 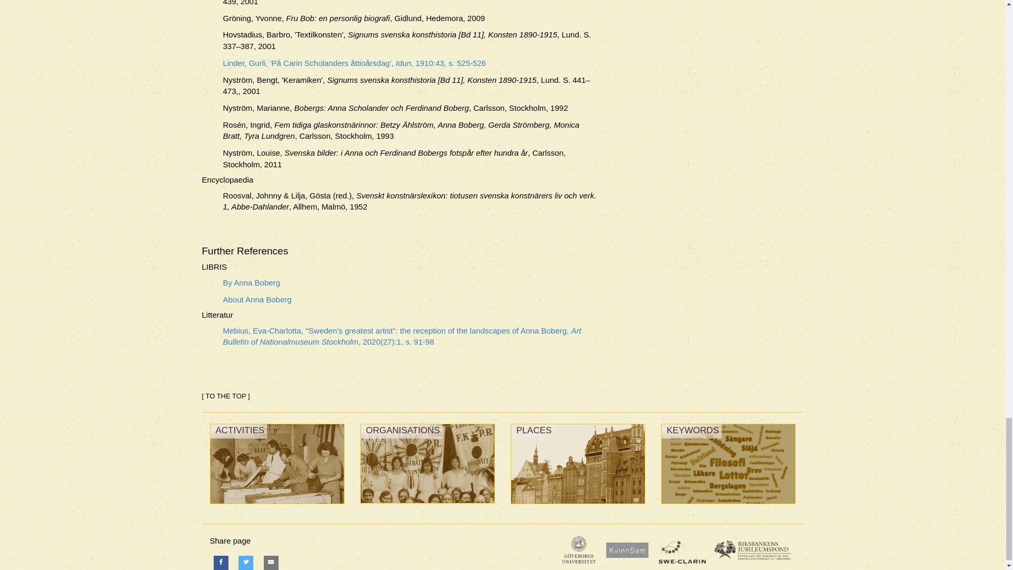 I want to click on KEYWORDS, so click(x=728, y=506).